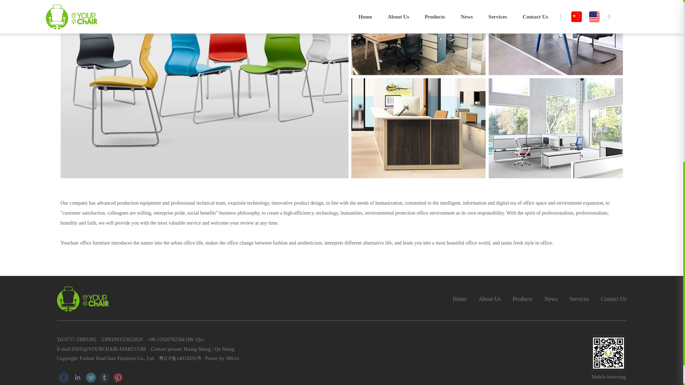 This screenshot has width=685, height=385. I want to click on yourchair, so click(83, 299).